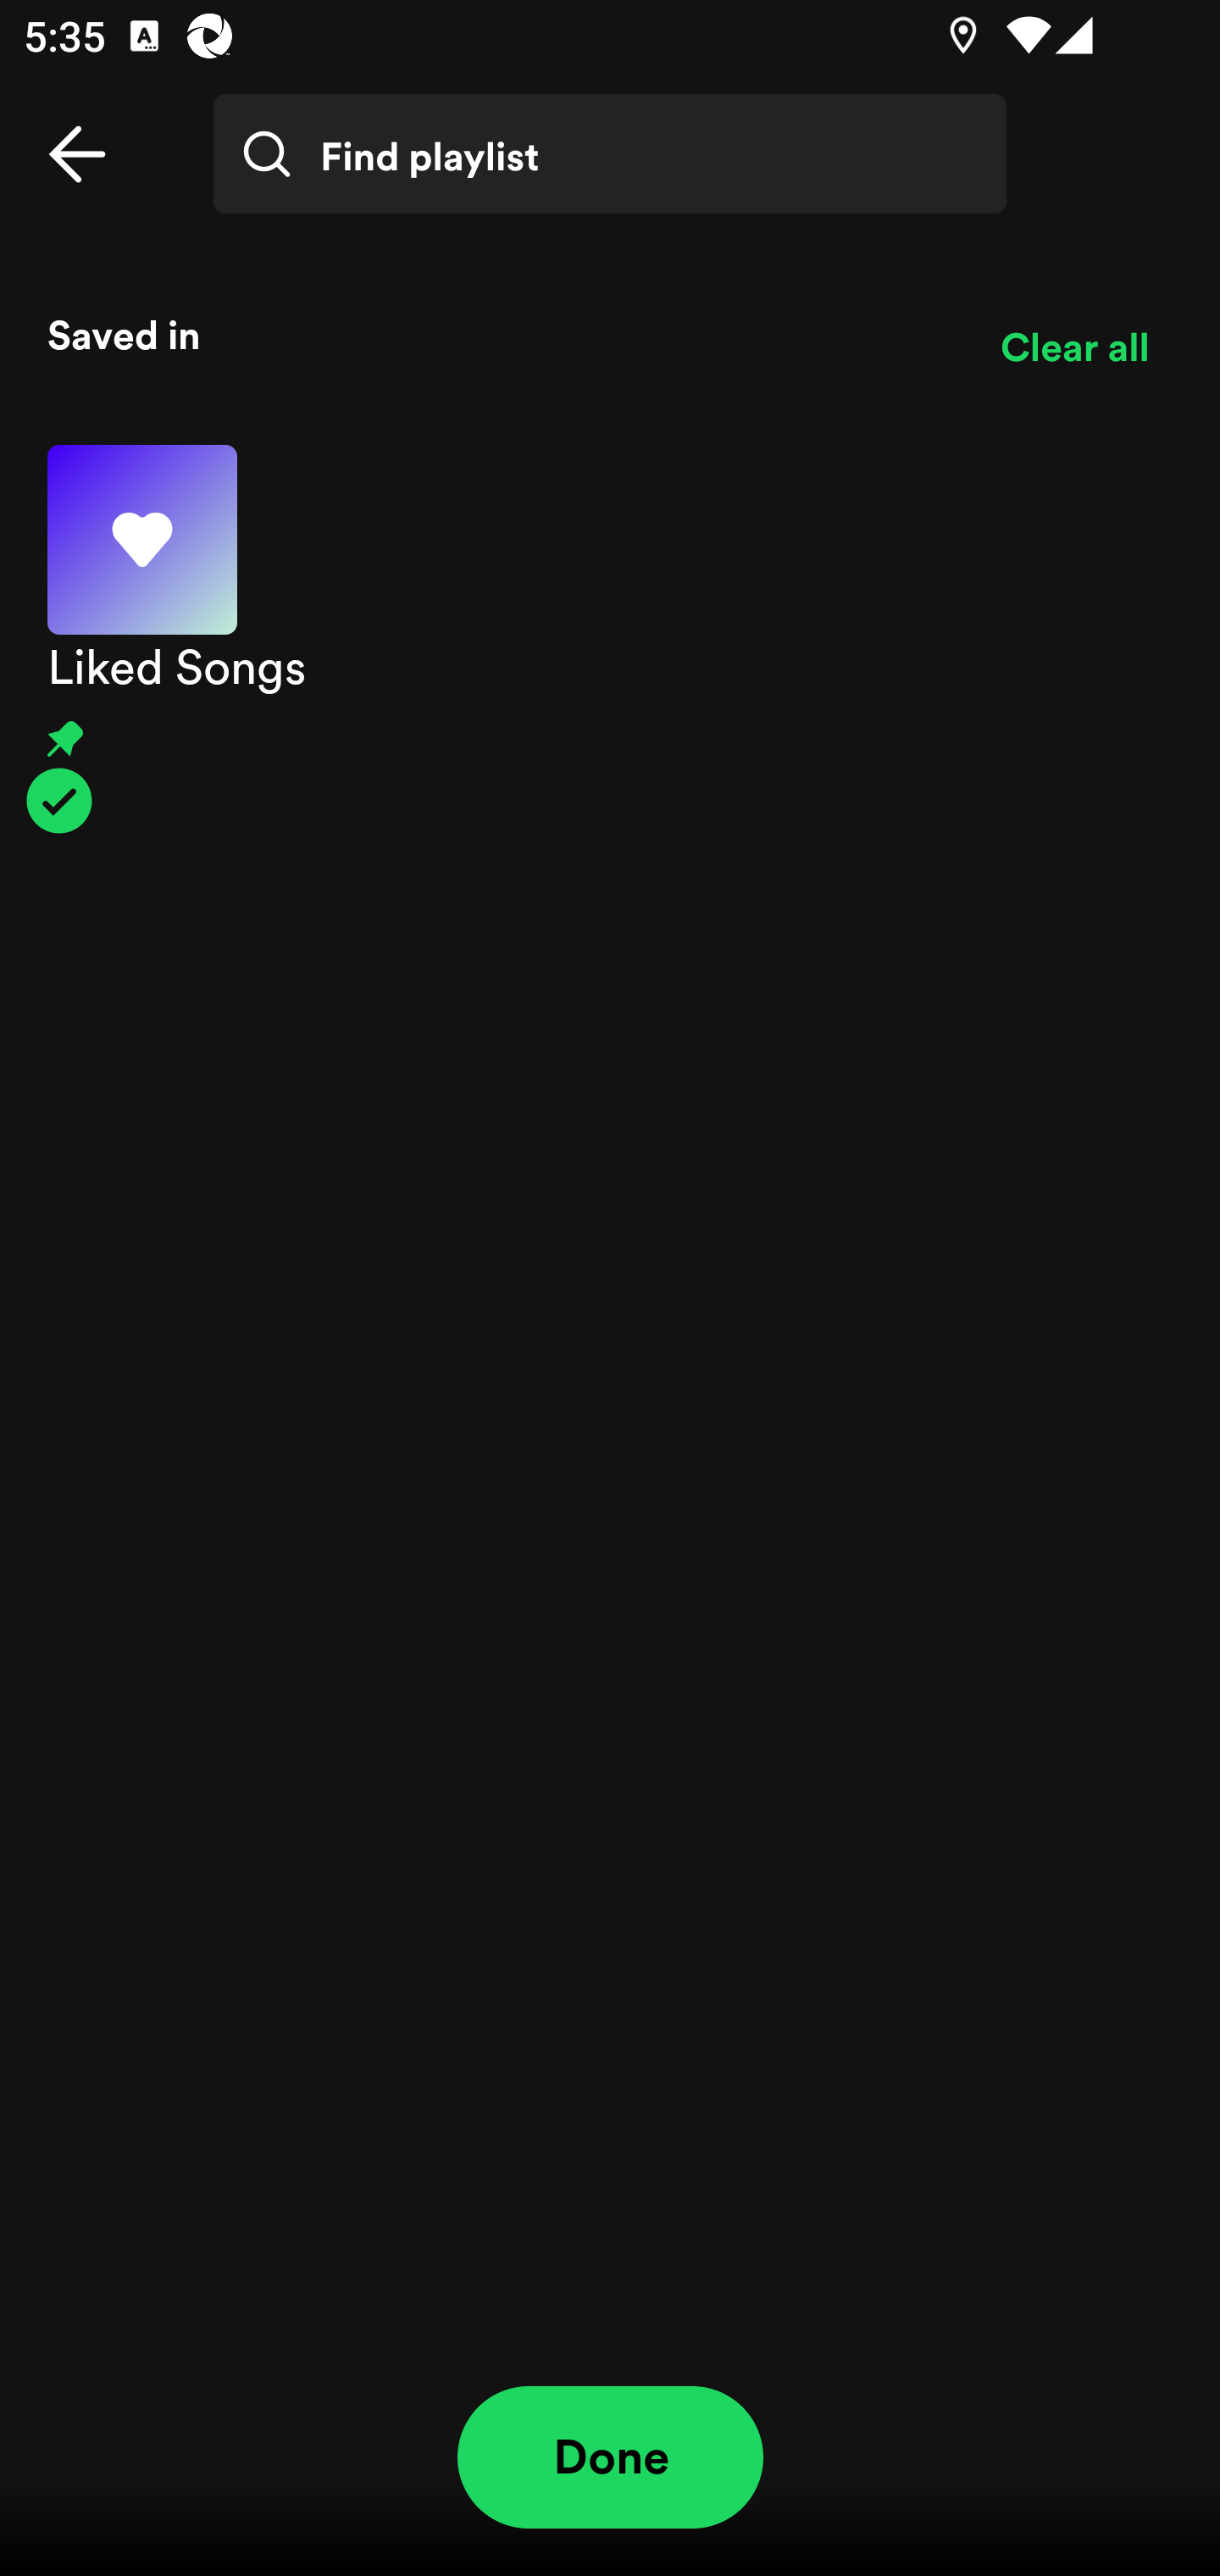 This screenshot has height=2576, width=1220. What do you see at coordinates (77, 154) in the screenshot?
I see `Back` at bounding box center [77, 154].